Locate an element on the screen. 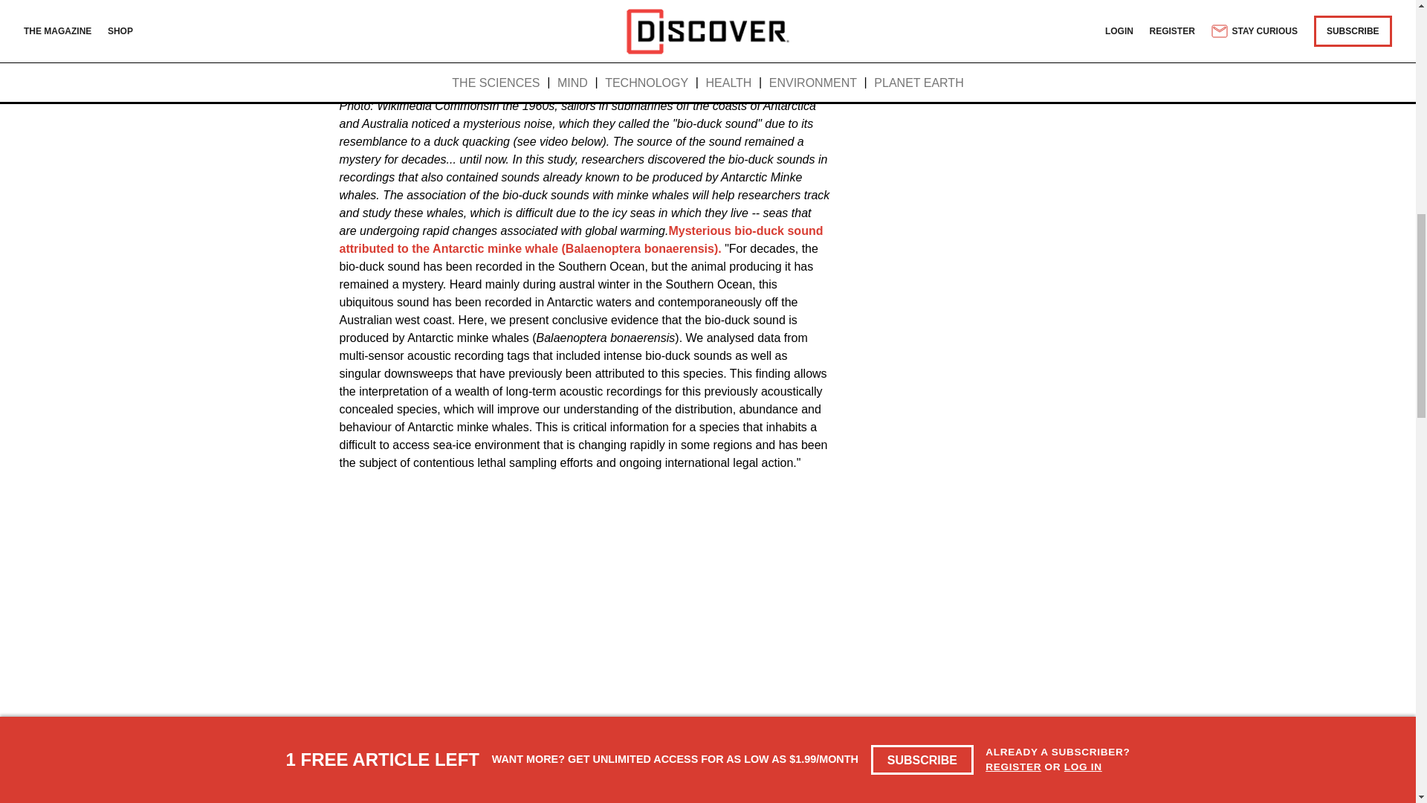 The width and height of the screenshot is (1427, 803). Audio Article is located at coordinates (578, 55).